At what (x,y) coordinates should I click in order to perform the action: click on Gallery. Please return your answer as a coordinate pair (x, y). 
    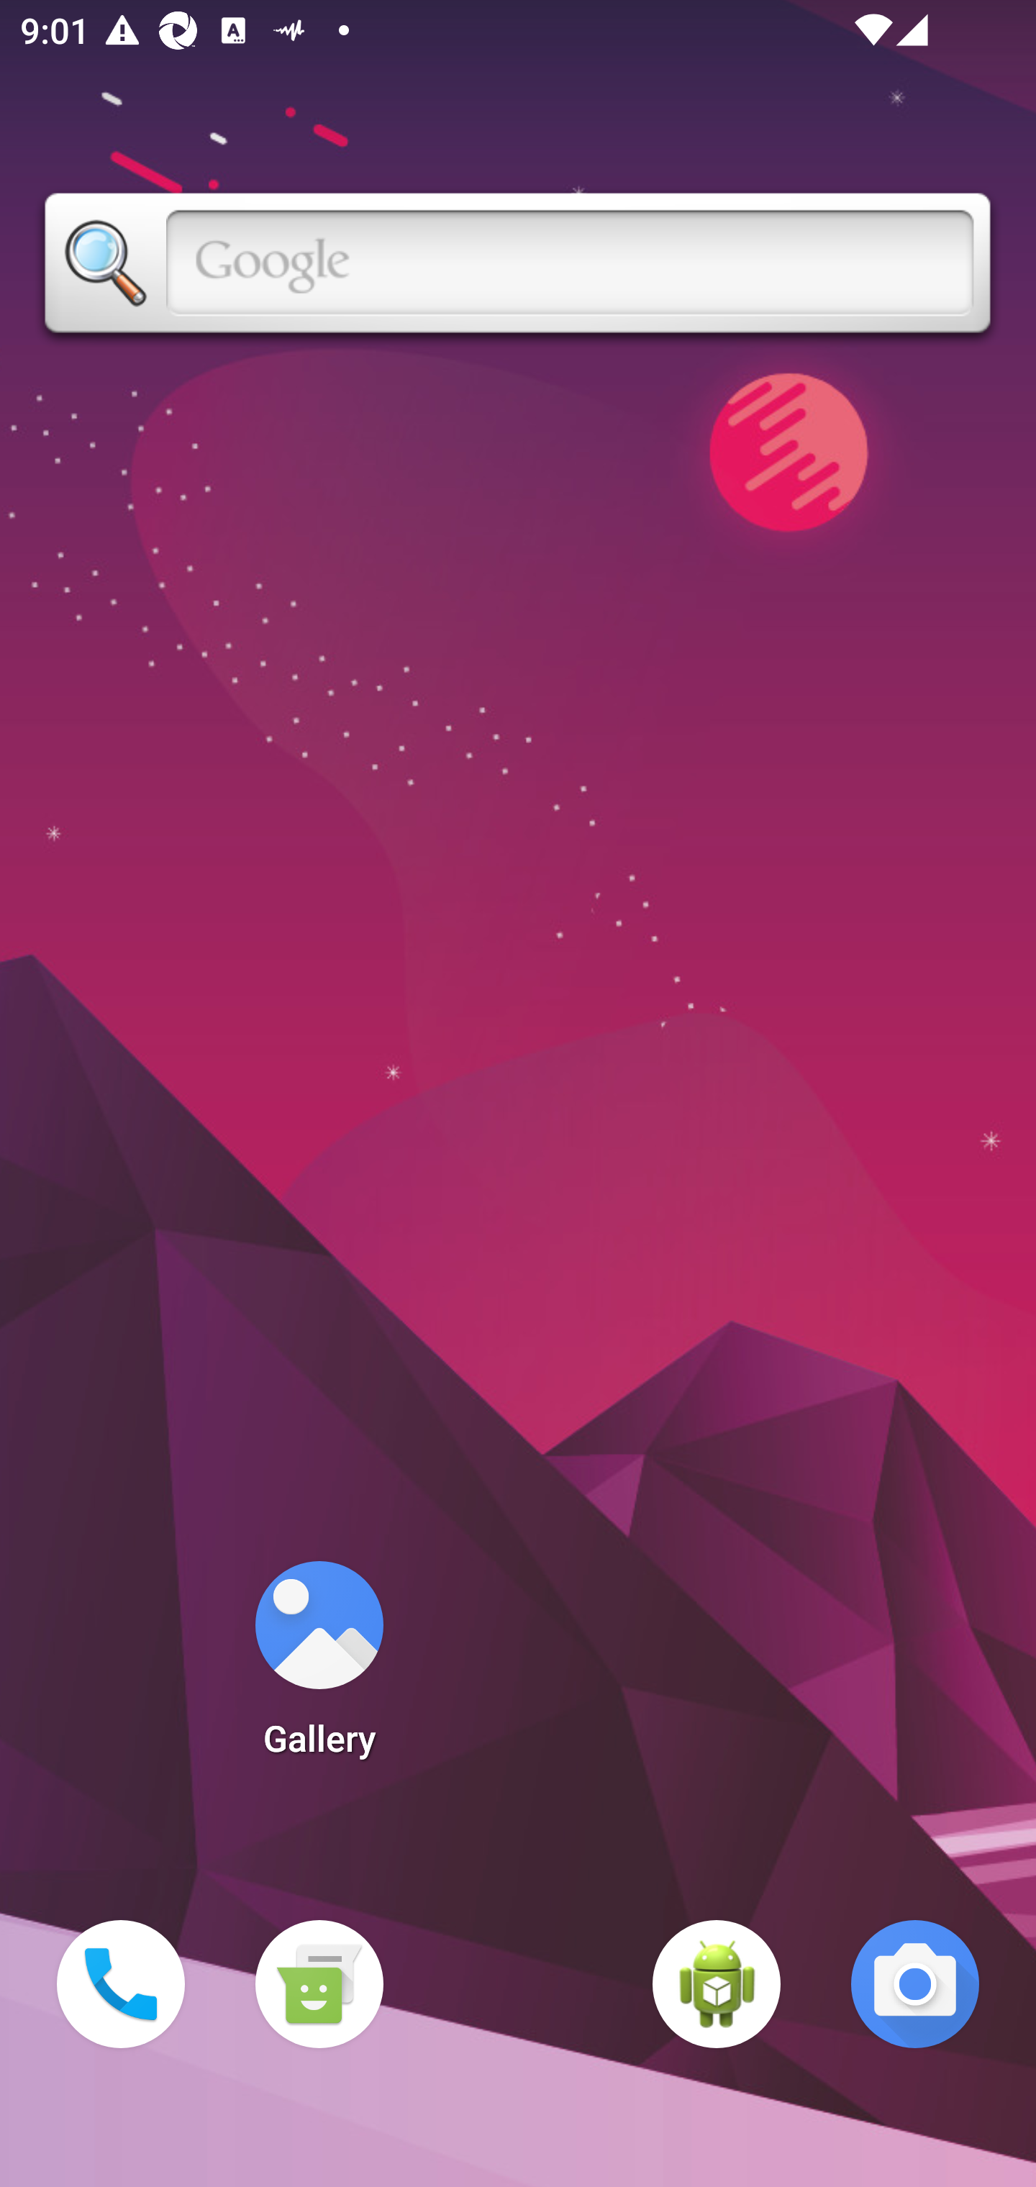
    Looking at the image, I should click on (319, 1668).